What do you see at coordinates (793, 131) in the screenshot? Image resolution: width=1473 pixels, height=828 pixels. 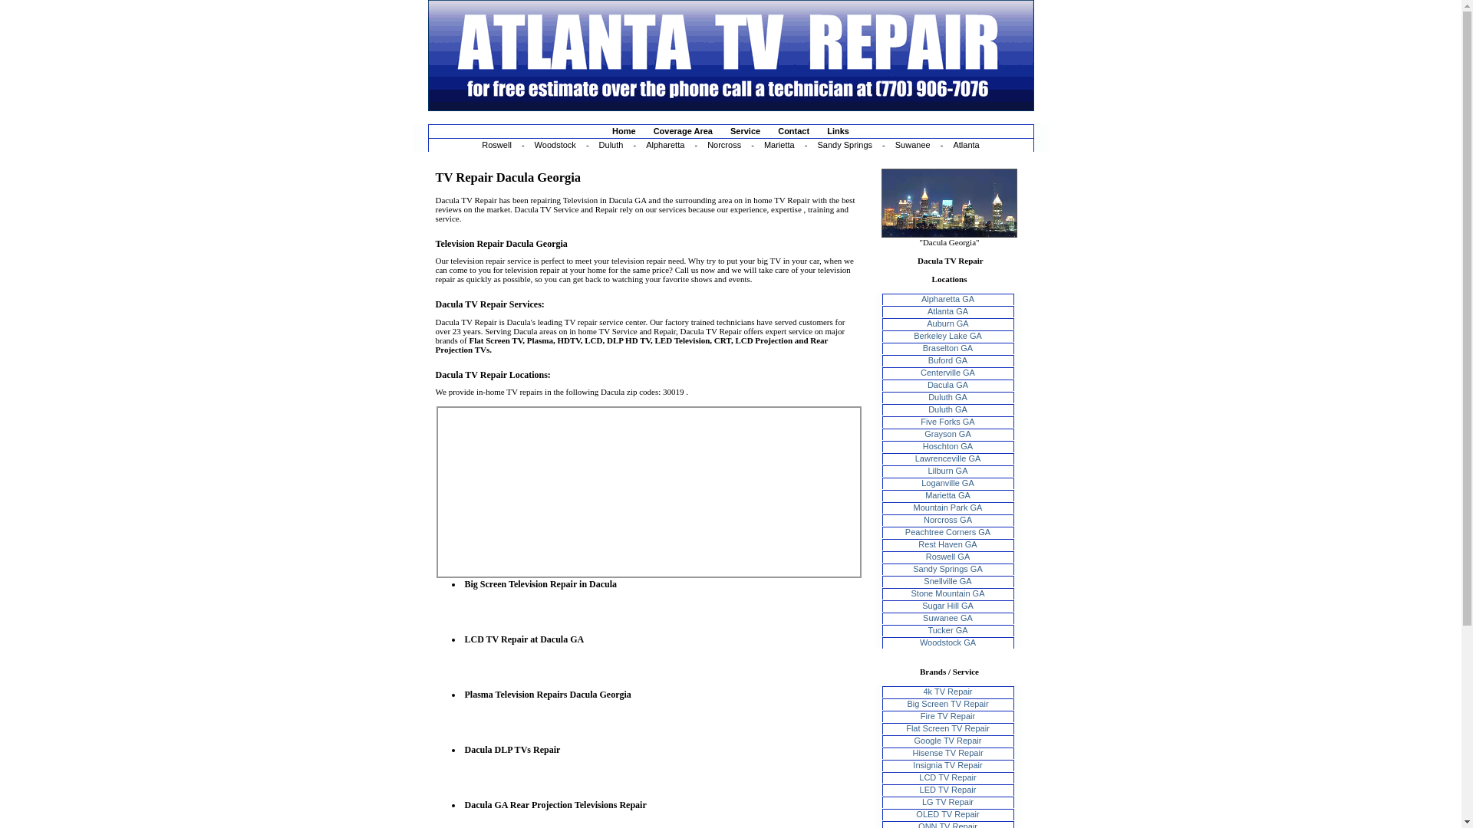 I see `Contact` at bounding box center [793, 131].